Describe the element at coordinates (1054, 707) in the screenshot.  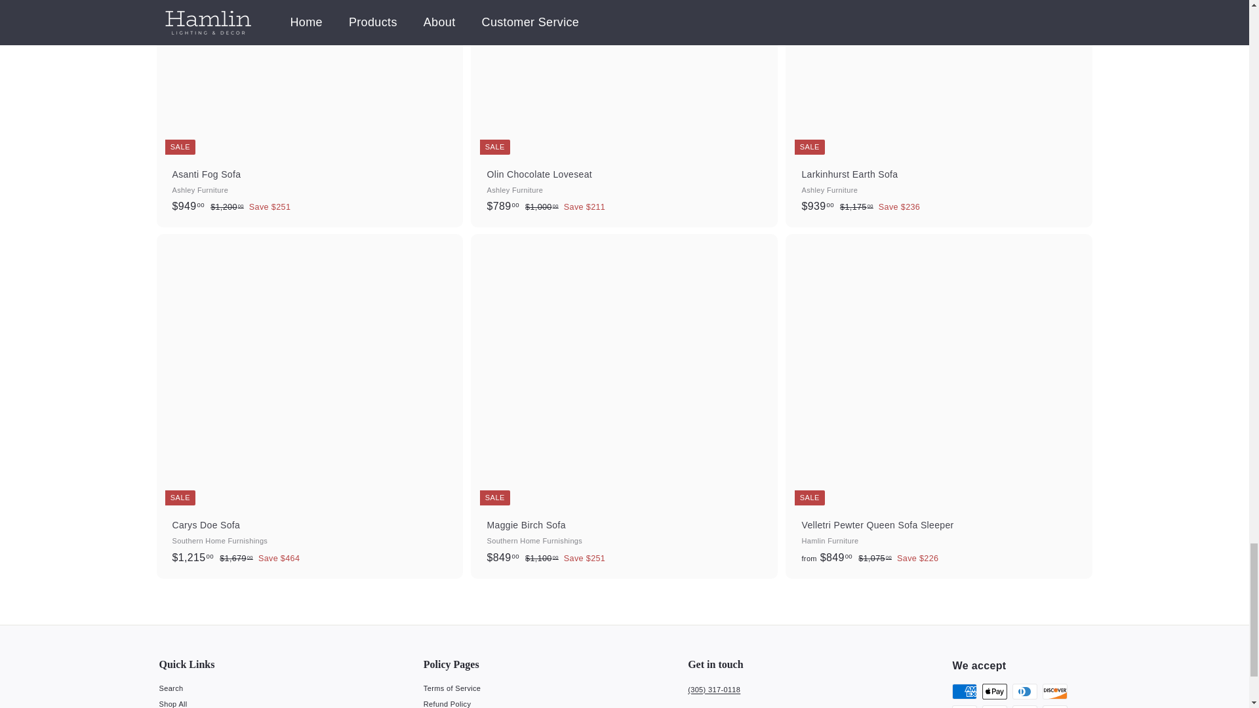
I see `PayPal` at that location.